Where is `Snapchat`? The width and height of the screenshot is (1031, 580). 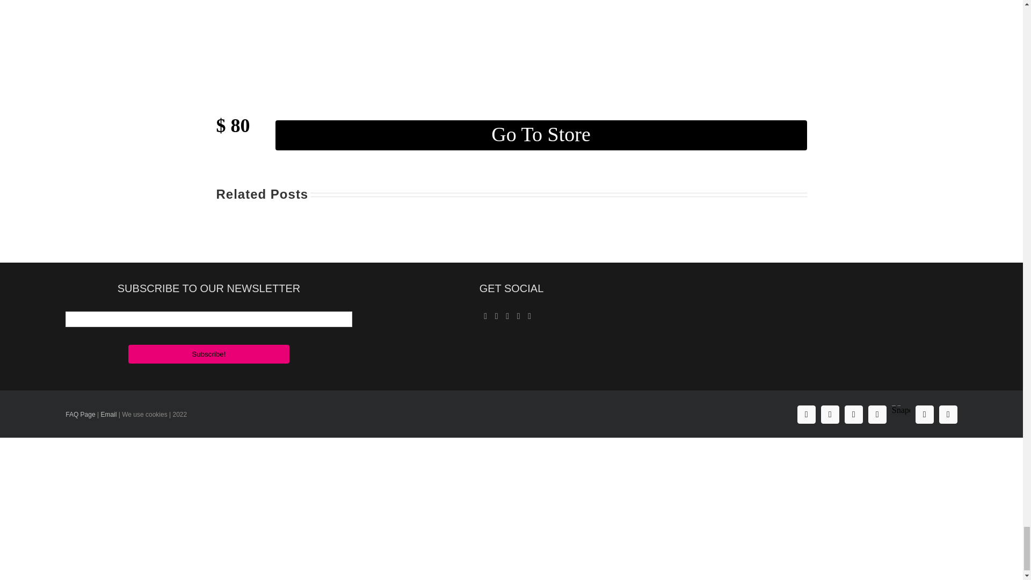 Snapchat is located at coordinates (901, 406).